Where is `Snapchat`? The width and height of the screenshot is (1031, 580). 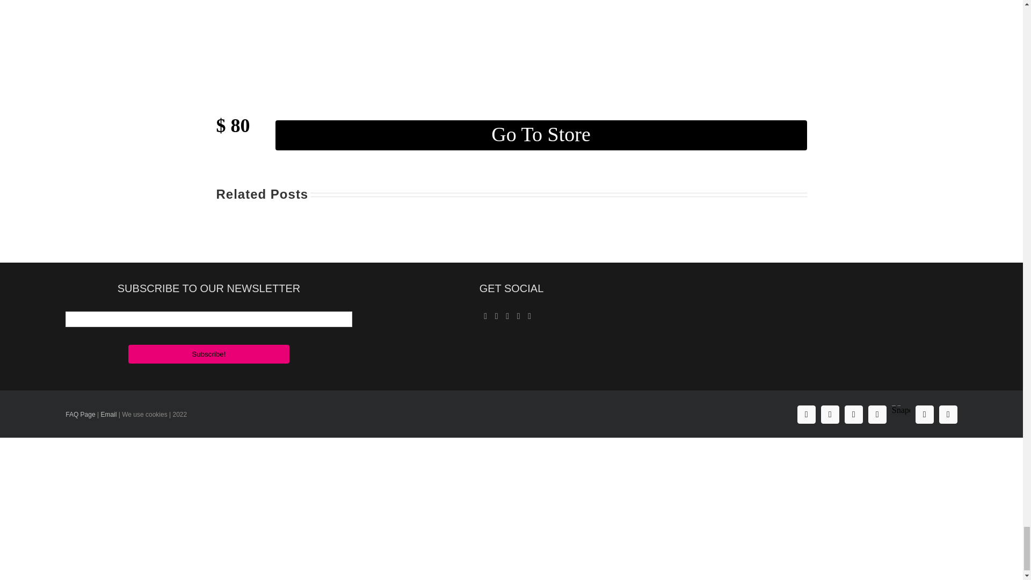 Snapchat is located at coordinates (901, 406).